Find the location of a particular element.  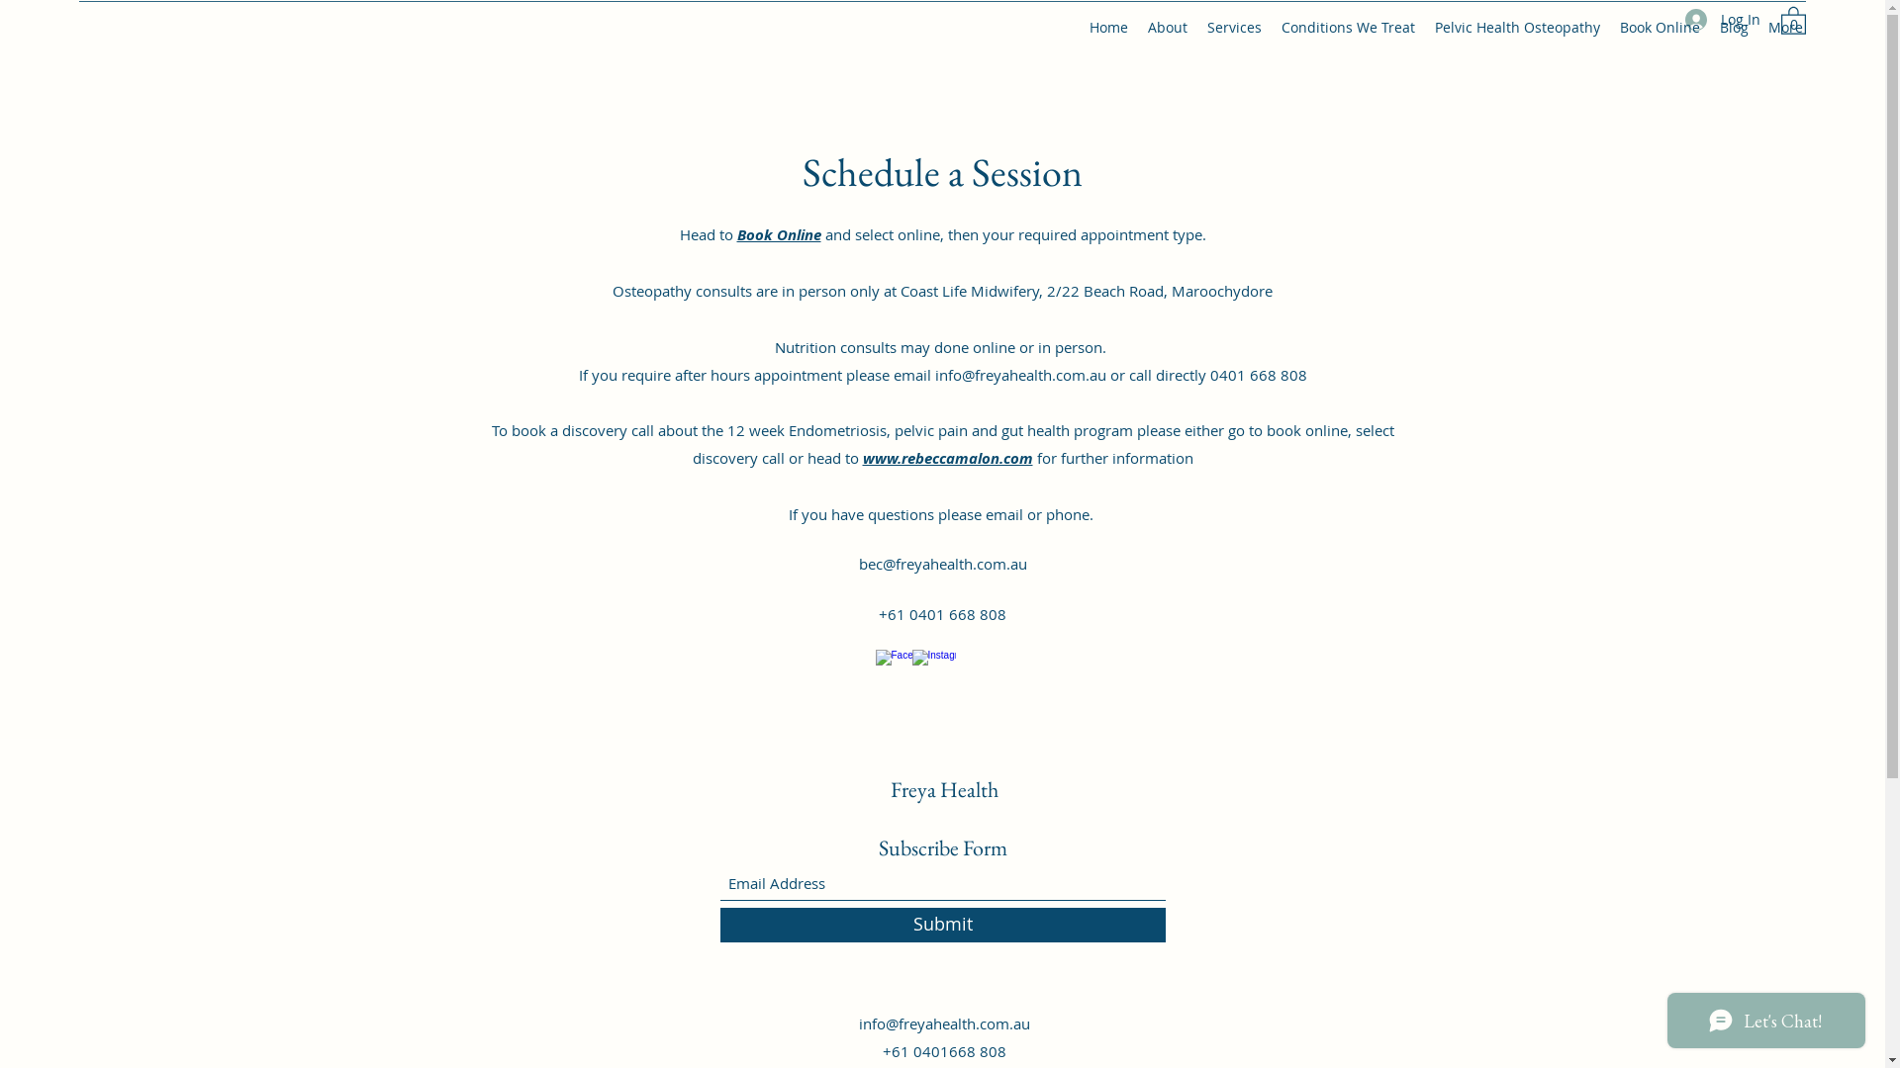

Freya Health is located at coordinates (944, 789).